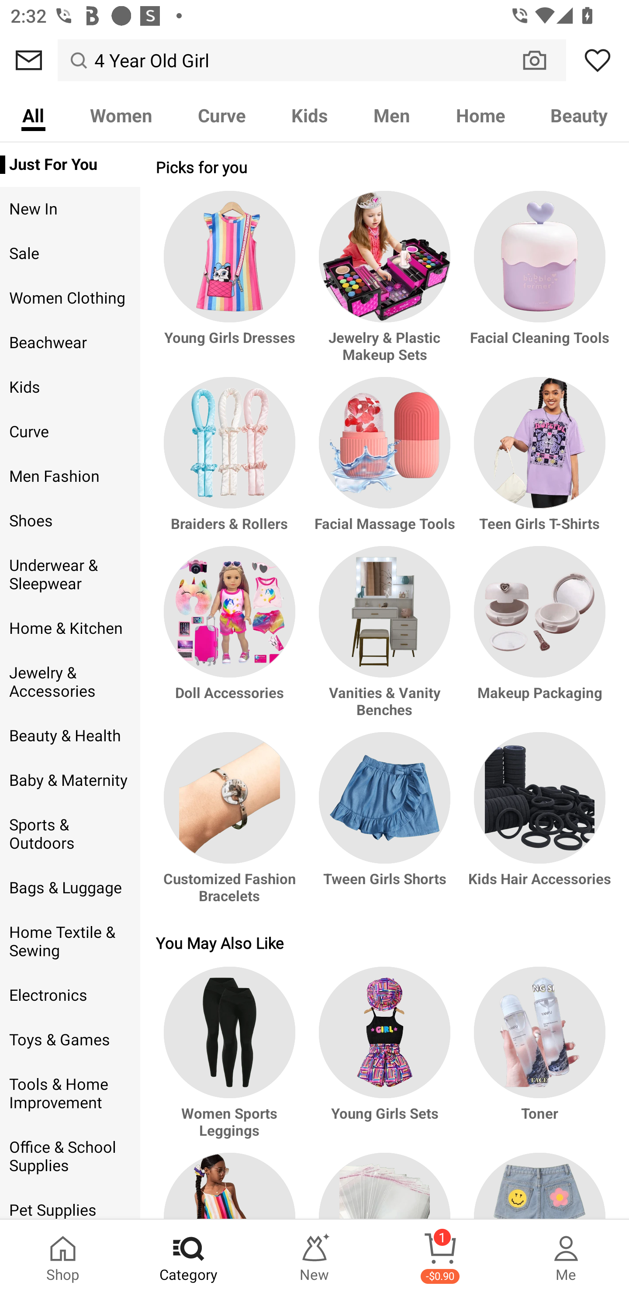  Describe the element at coordinates (70, 387) in the screenshot. I see `Kids` at that location.